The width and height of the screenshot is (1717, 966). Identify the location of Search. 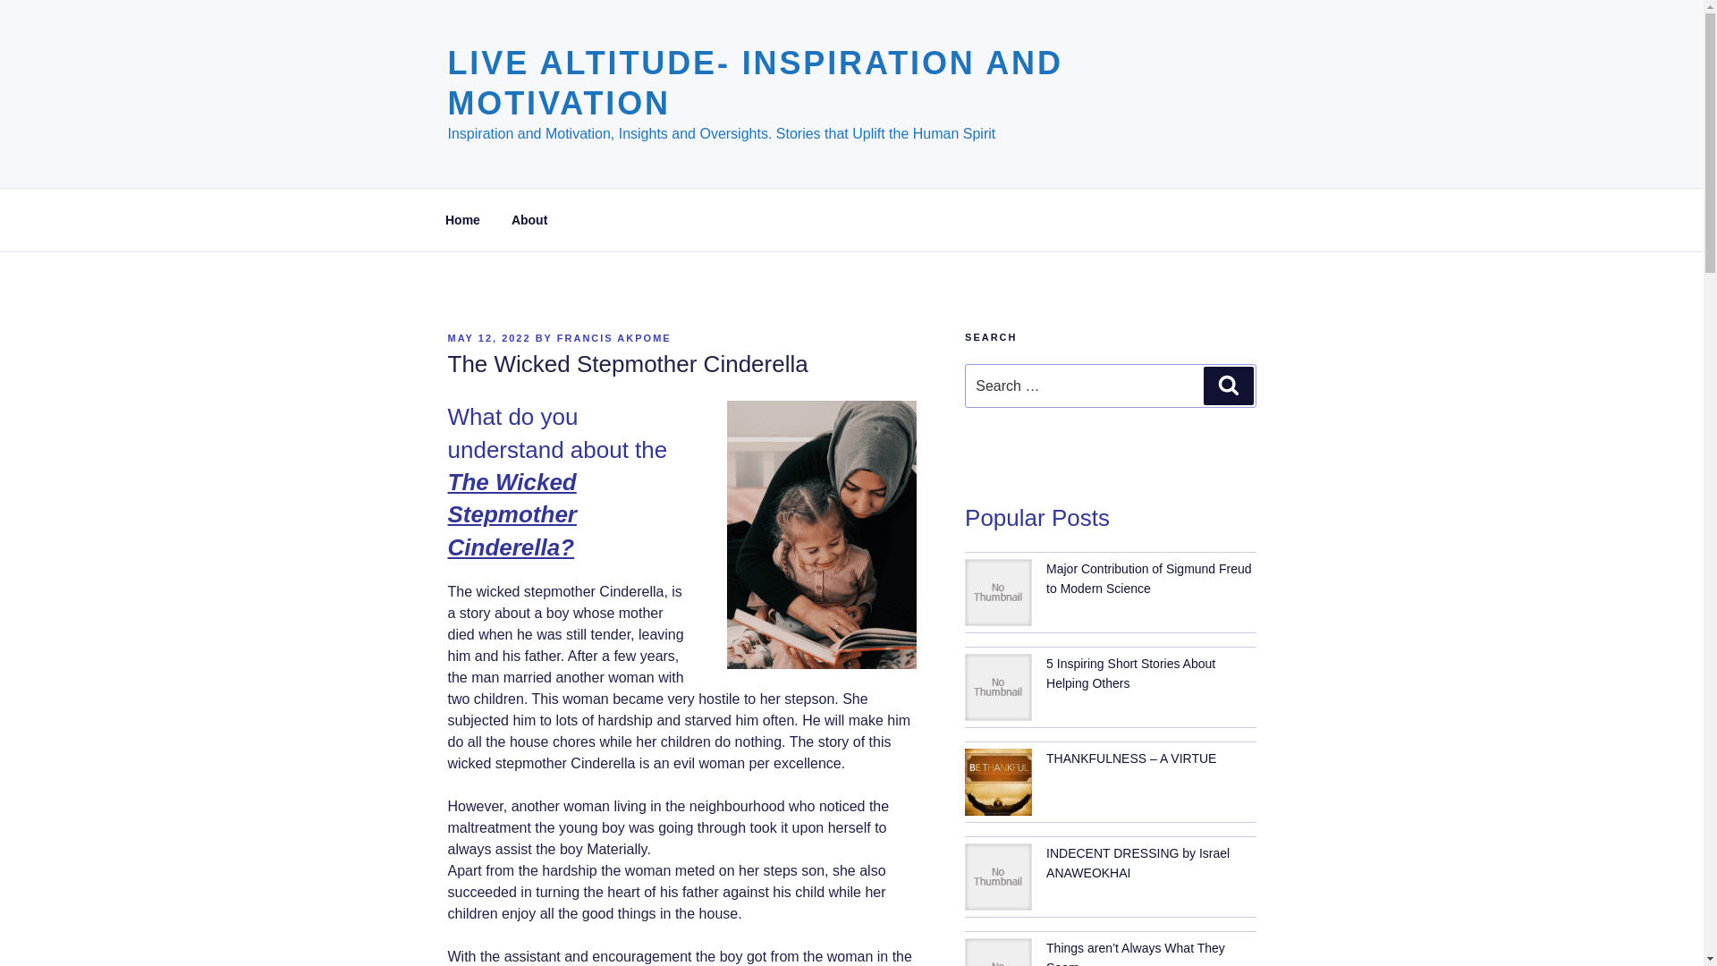
(1228, 386).